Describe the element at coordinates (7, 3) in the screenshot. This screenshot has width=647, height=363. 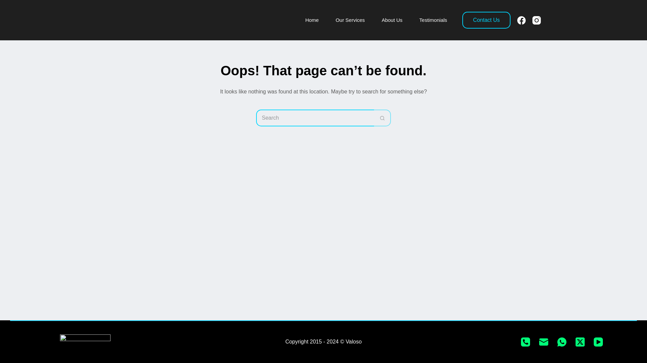
I see `Skip to content` at that location.